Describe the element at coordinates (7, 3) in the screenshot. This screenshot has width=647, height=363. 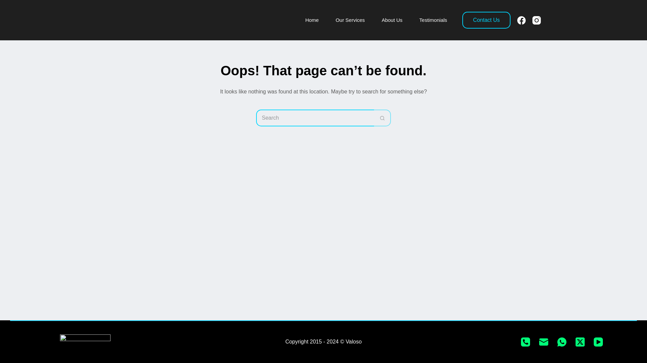
I see `Skip to content` at that location.